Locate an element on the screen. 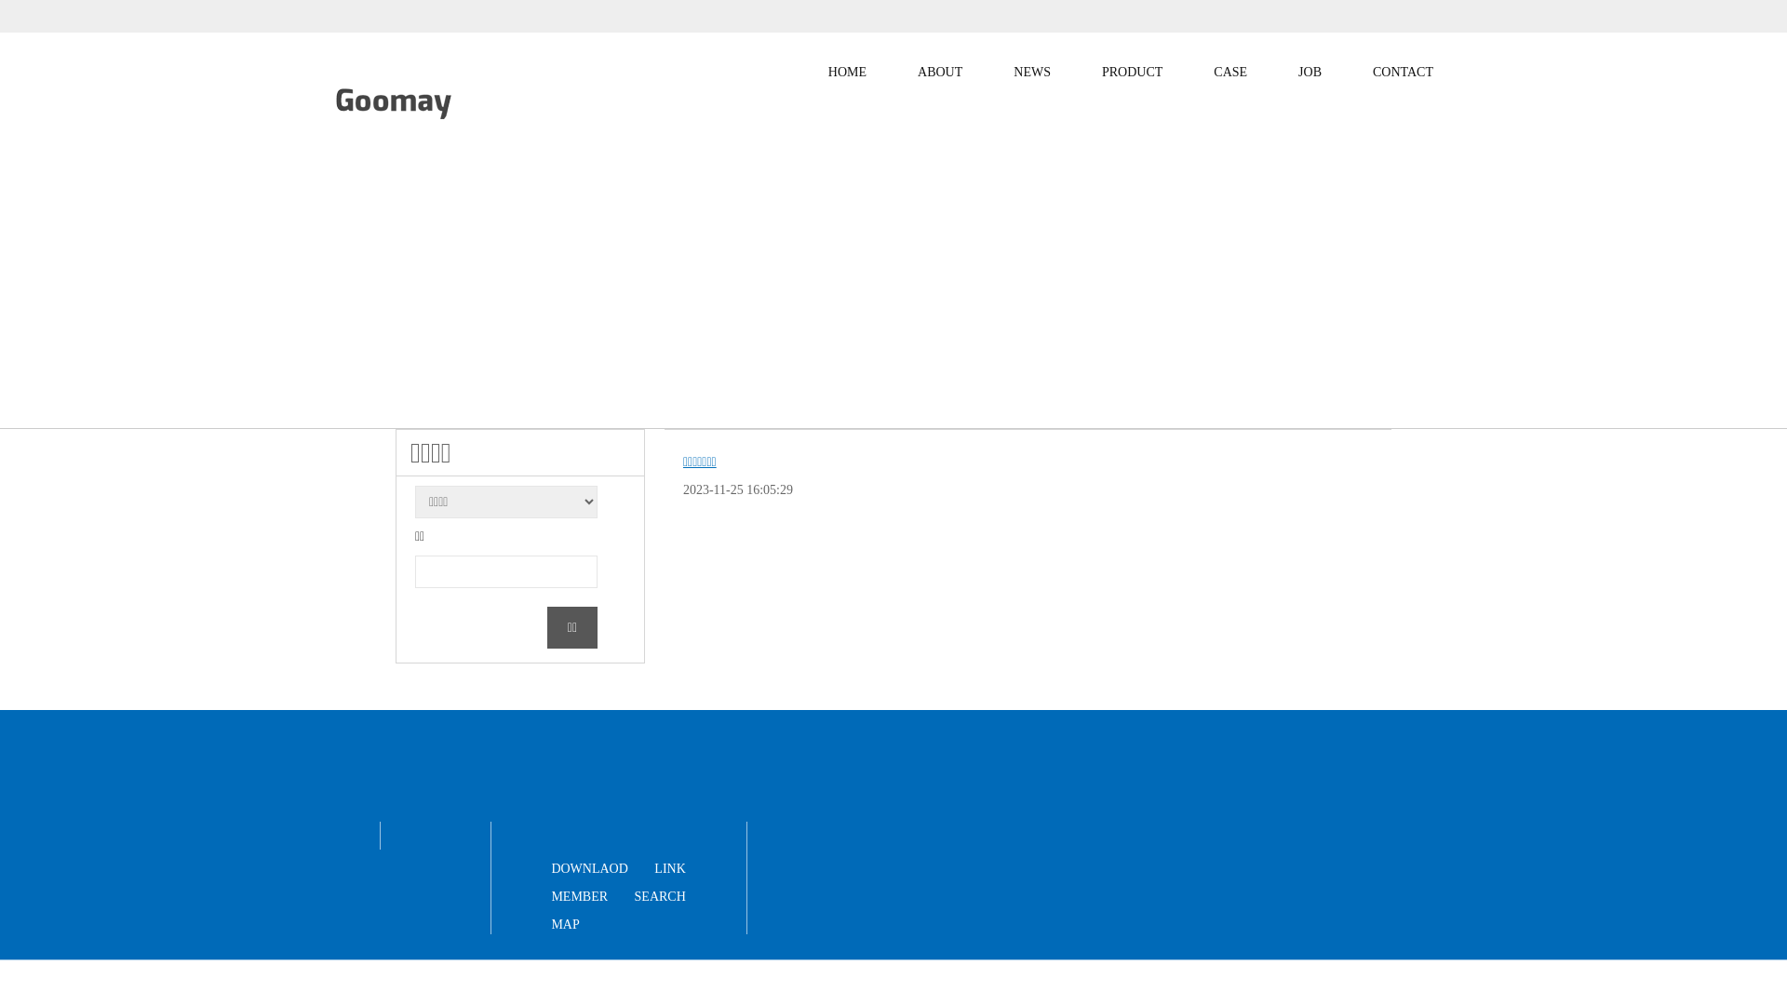 This screenshot has width=1787, height=1005. ABOUT is located at coordinates (940, 73).